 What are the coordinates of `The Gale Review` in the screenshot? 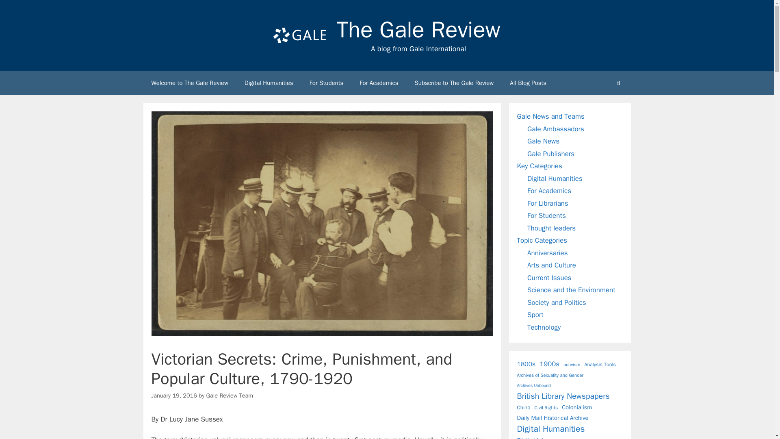 It's located at (418, 30).